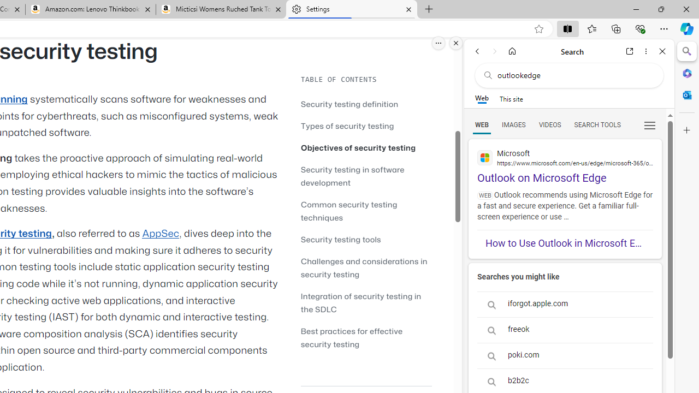 This screenshot has width=699, height=393. Describe the element at coordinates (364, 267) in the screenshot. I see `Challenges and considerations in security testing` at that location.